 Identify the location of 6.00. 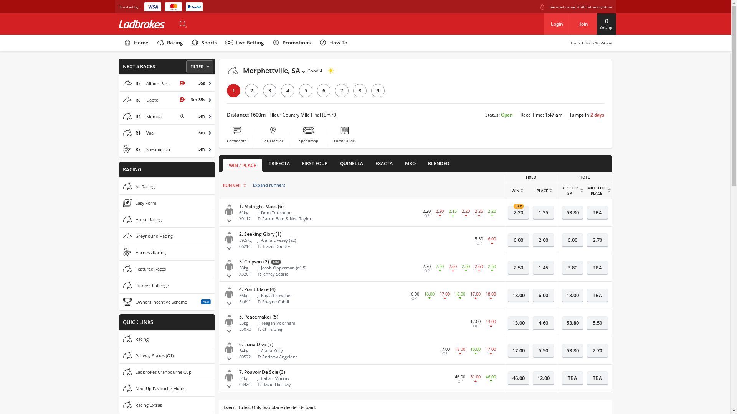
(518, 240).